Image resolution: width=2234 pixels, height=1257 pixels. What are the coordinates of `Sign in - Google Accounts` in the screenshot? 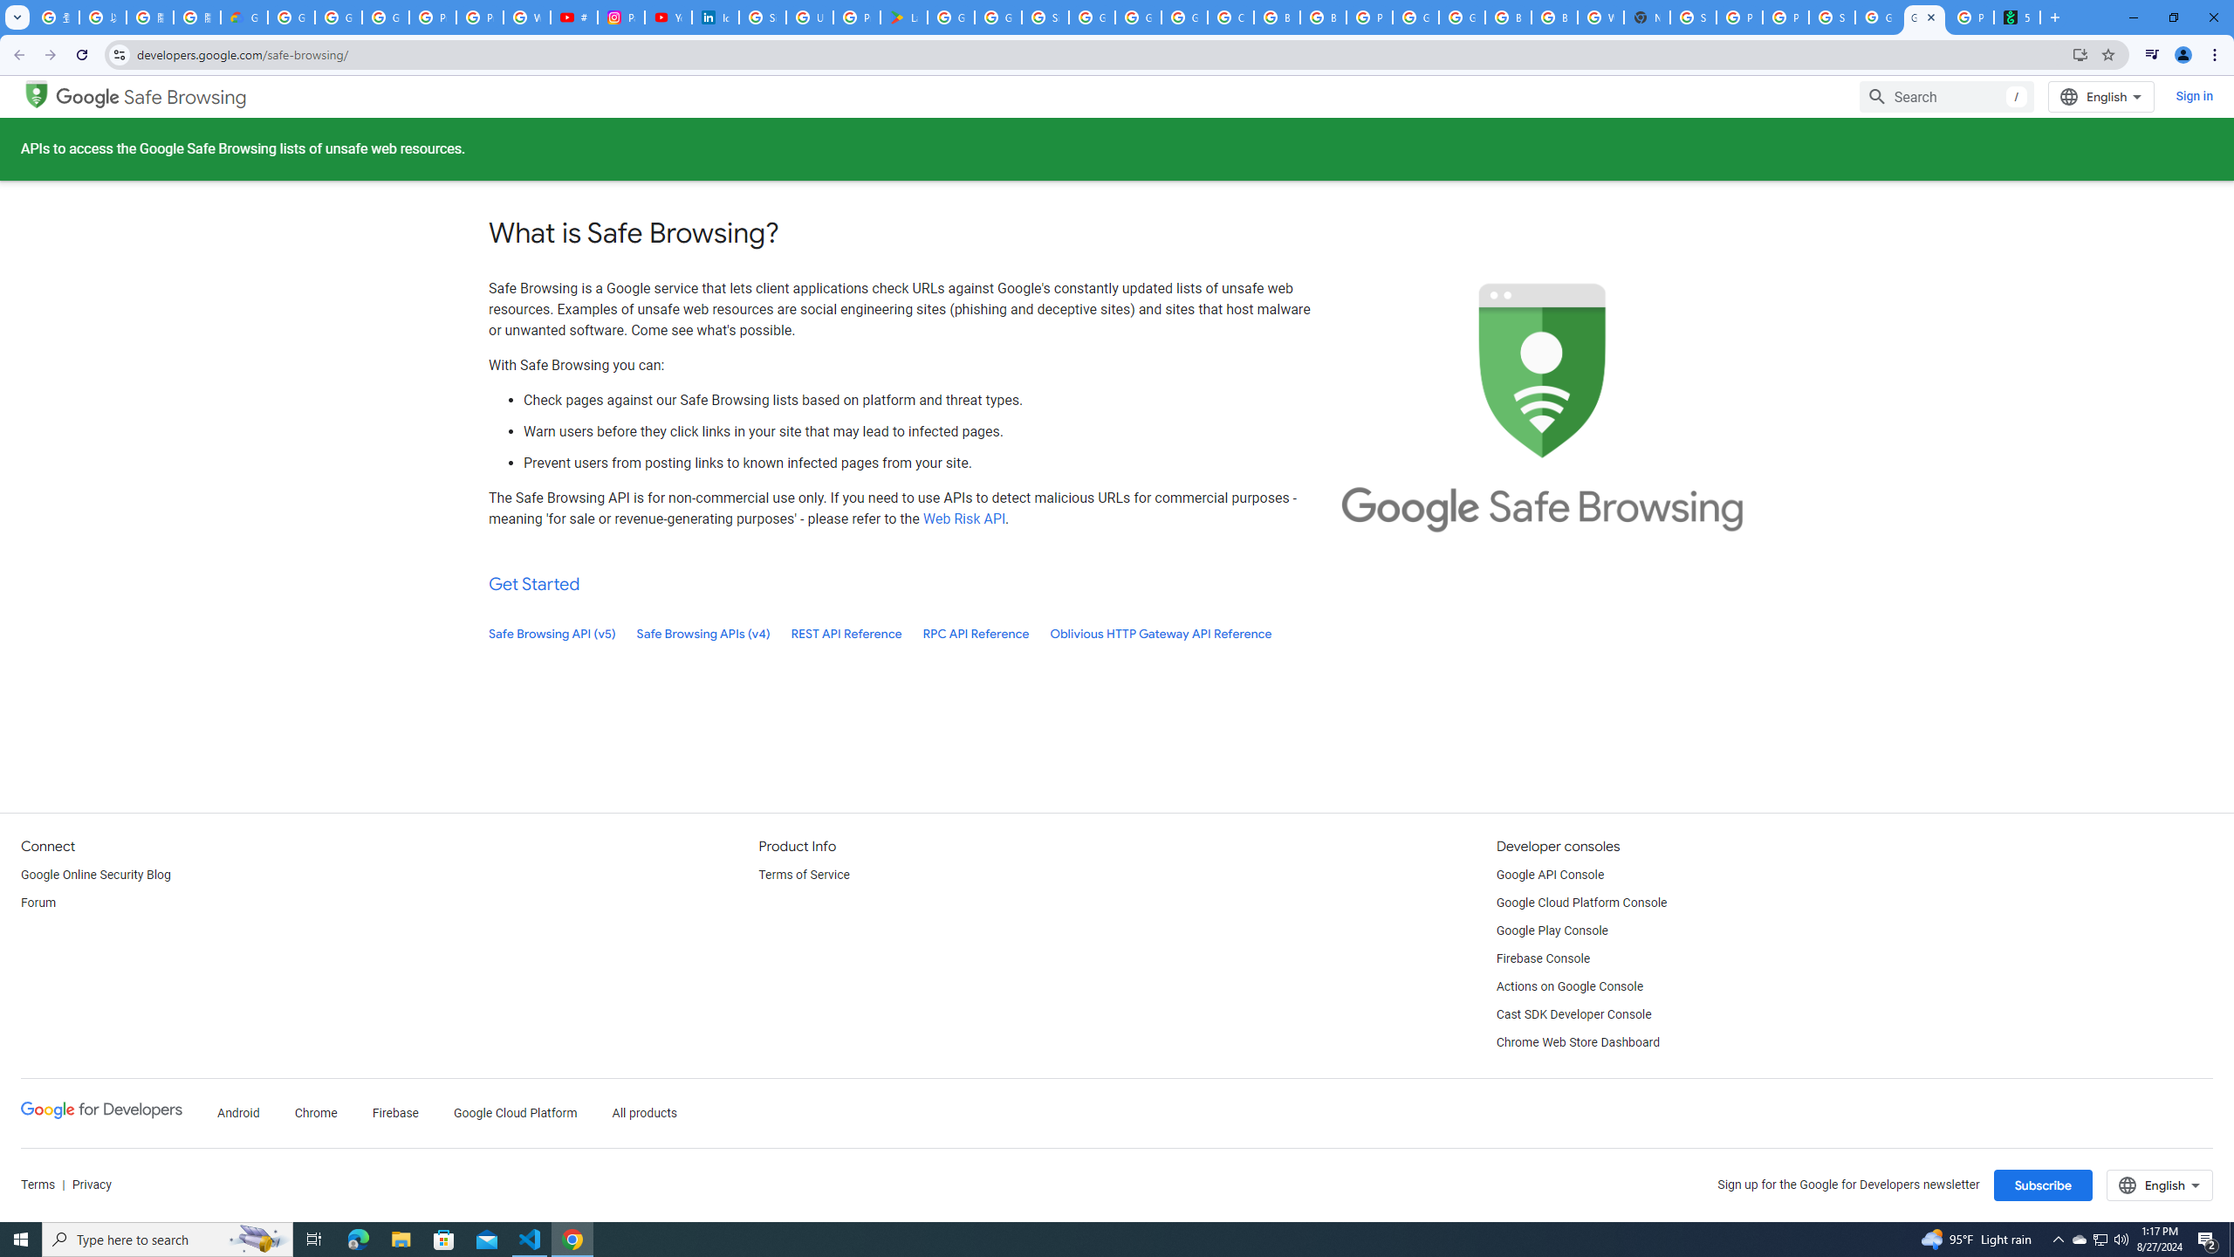 It's located at (1693, 17).